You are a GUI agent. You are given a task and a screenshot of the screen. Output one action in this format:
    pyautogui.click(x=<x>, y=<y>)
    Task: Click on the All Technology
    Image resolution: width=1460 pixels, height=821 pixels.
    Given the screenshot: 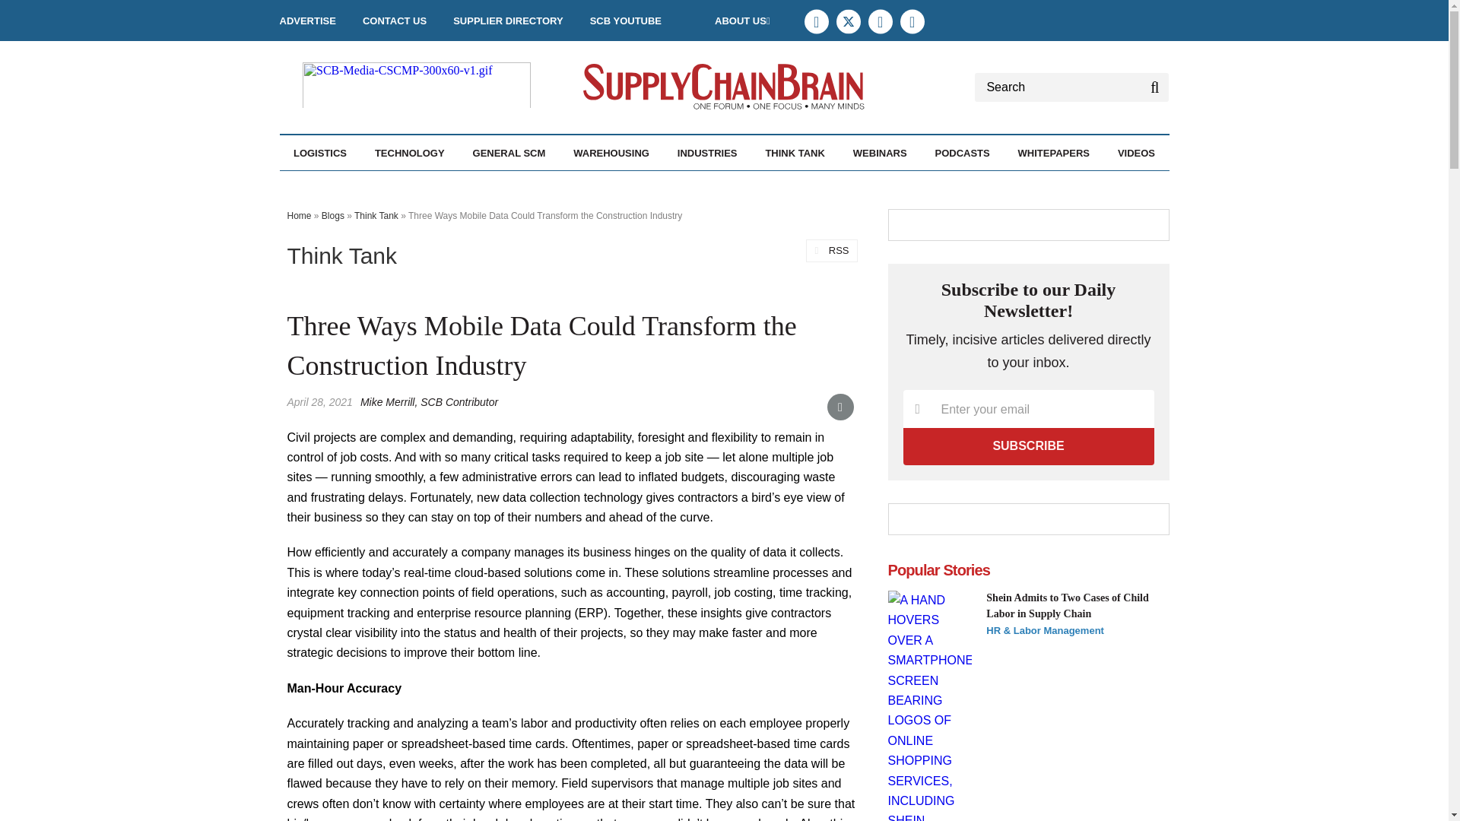 What is the action you would take?
    pyautogui.click(x=451, y=185)
    